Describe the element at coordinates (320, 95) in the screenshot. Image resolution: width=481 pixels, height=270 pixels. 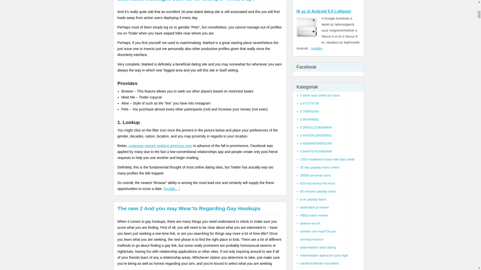
I see `0 down bad credit car loans` at that location.